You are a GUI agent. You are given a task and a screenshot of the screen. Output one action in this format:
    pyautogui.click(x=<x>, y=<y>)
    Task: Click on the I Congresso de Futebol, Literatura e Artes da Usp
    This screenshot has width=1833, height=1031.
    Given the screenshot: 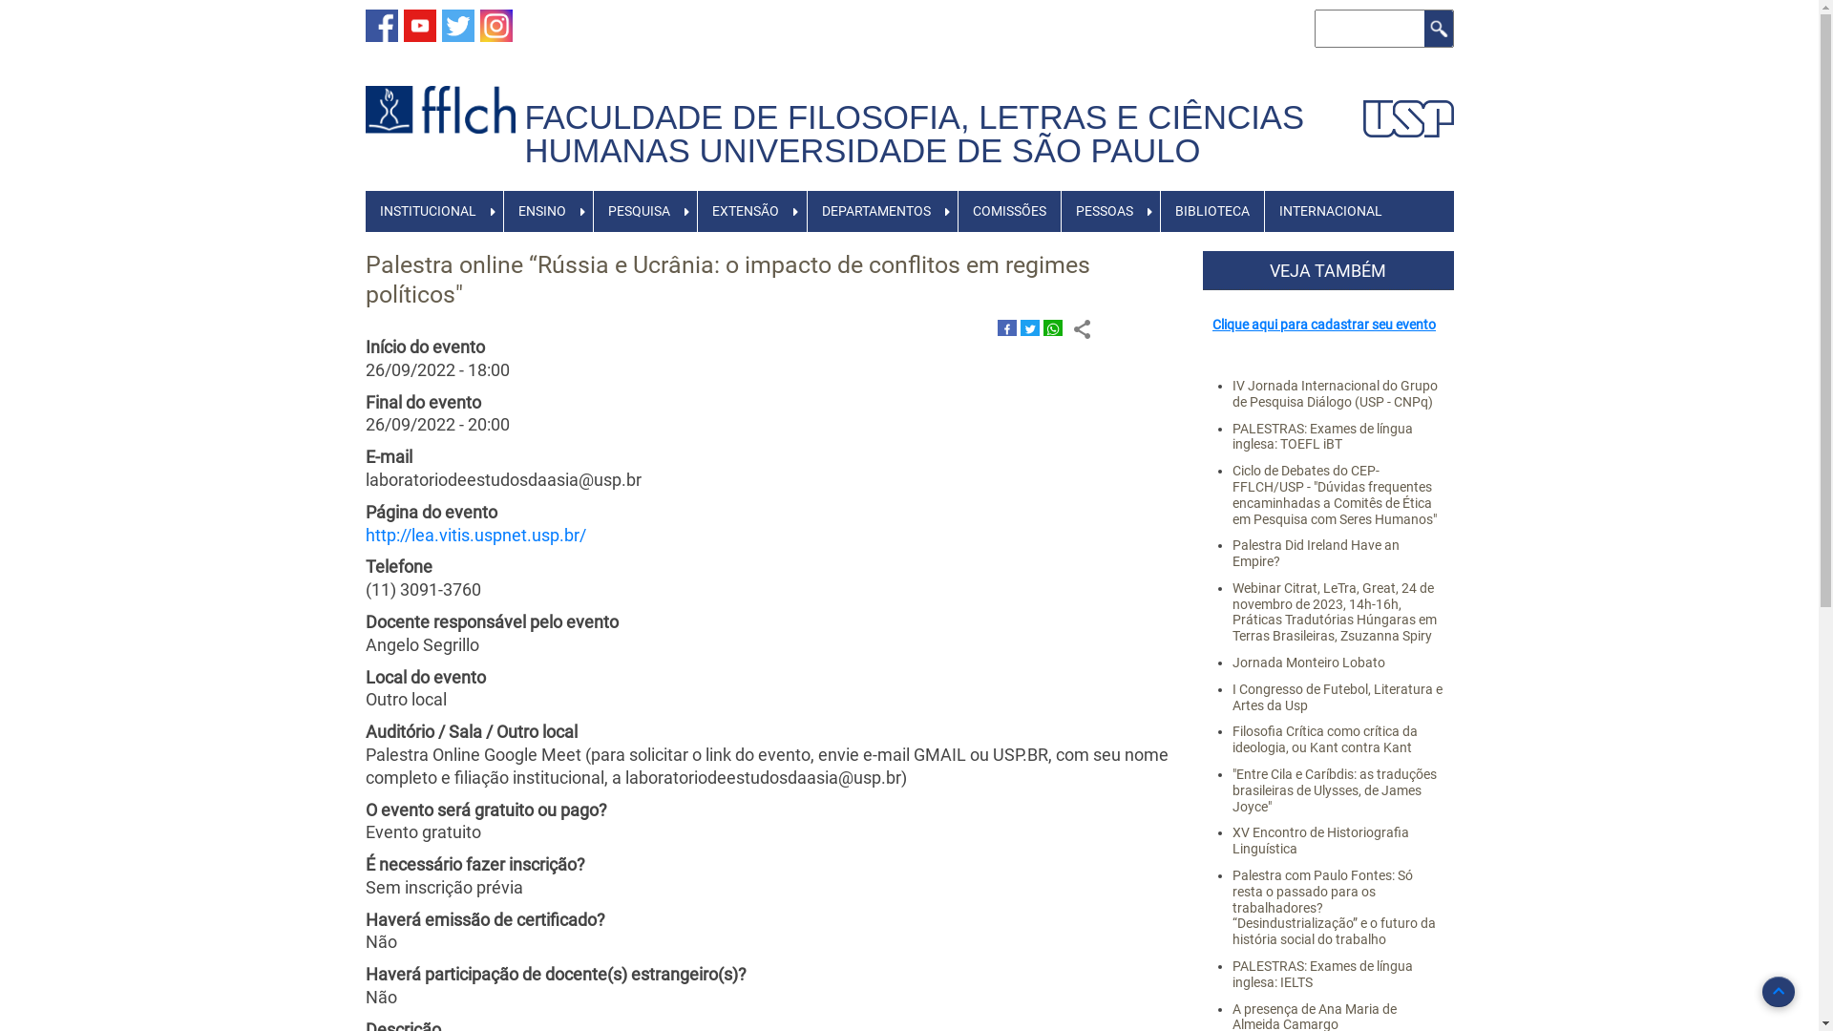 What is the action you would take?
    pyautogui.click(x=1338, y=697)
    